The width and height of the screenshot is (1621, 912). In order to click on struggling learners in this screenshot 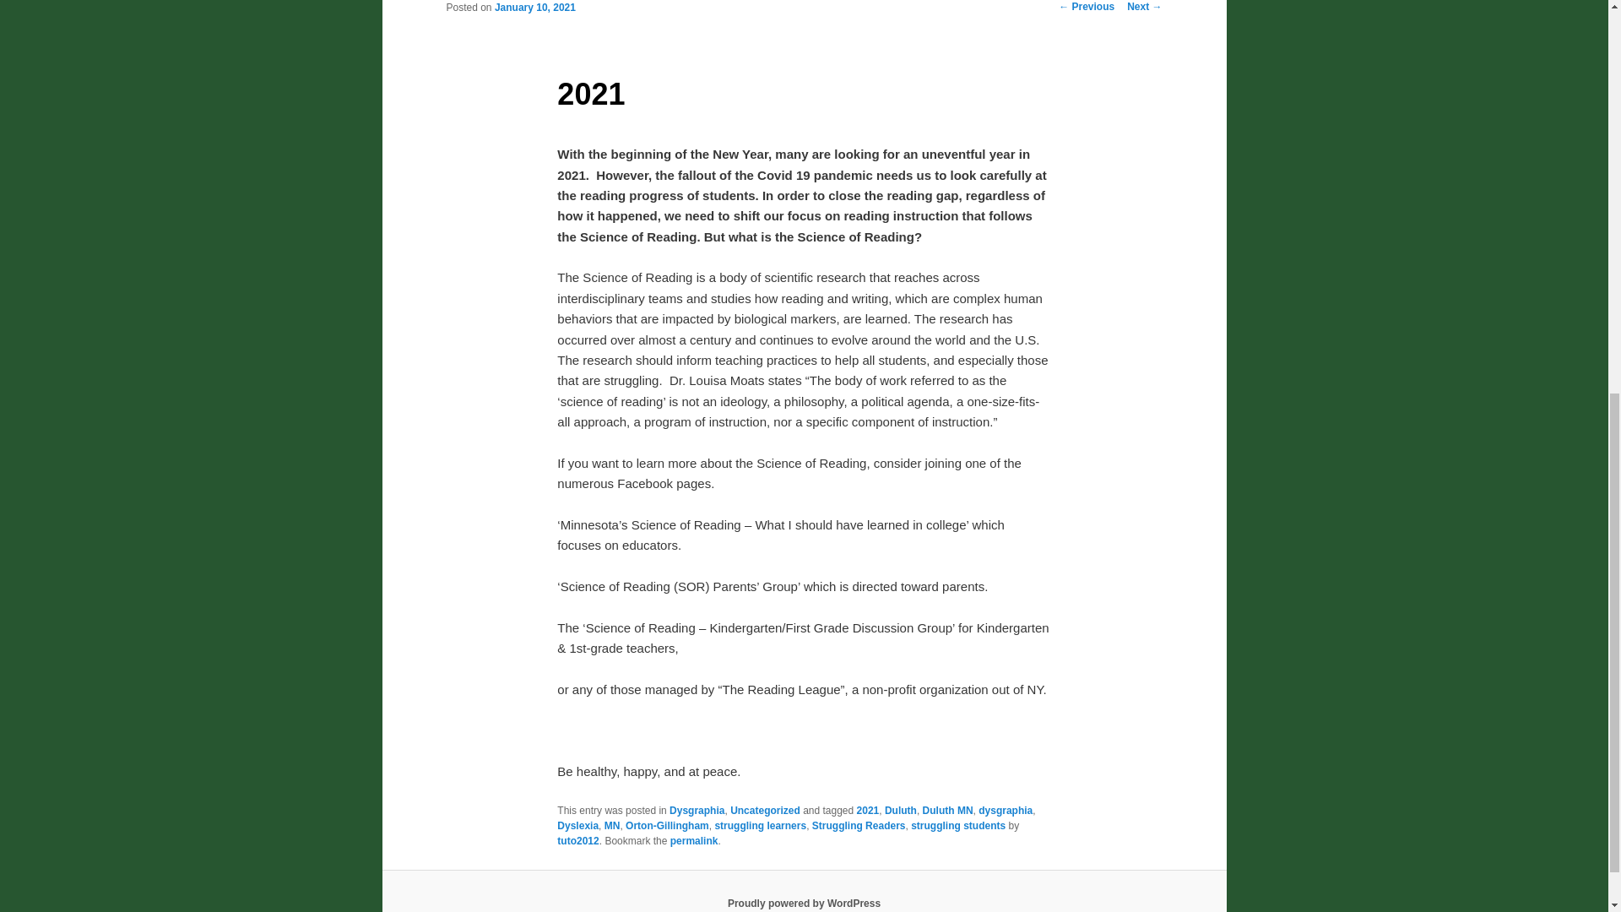, I will do `click(760, 825)`.